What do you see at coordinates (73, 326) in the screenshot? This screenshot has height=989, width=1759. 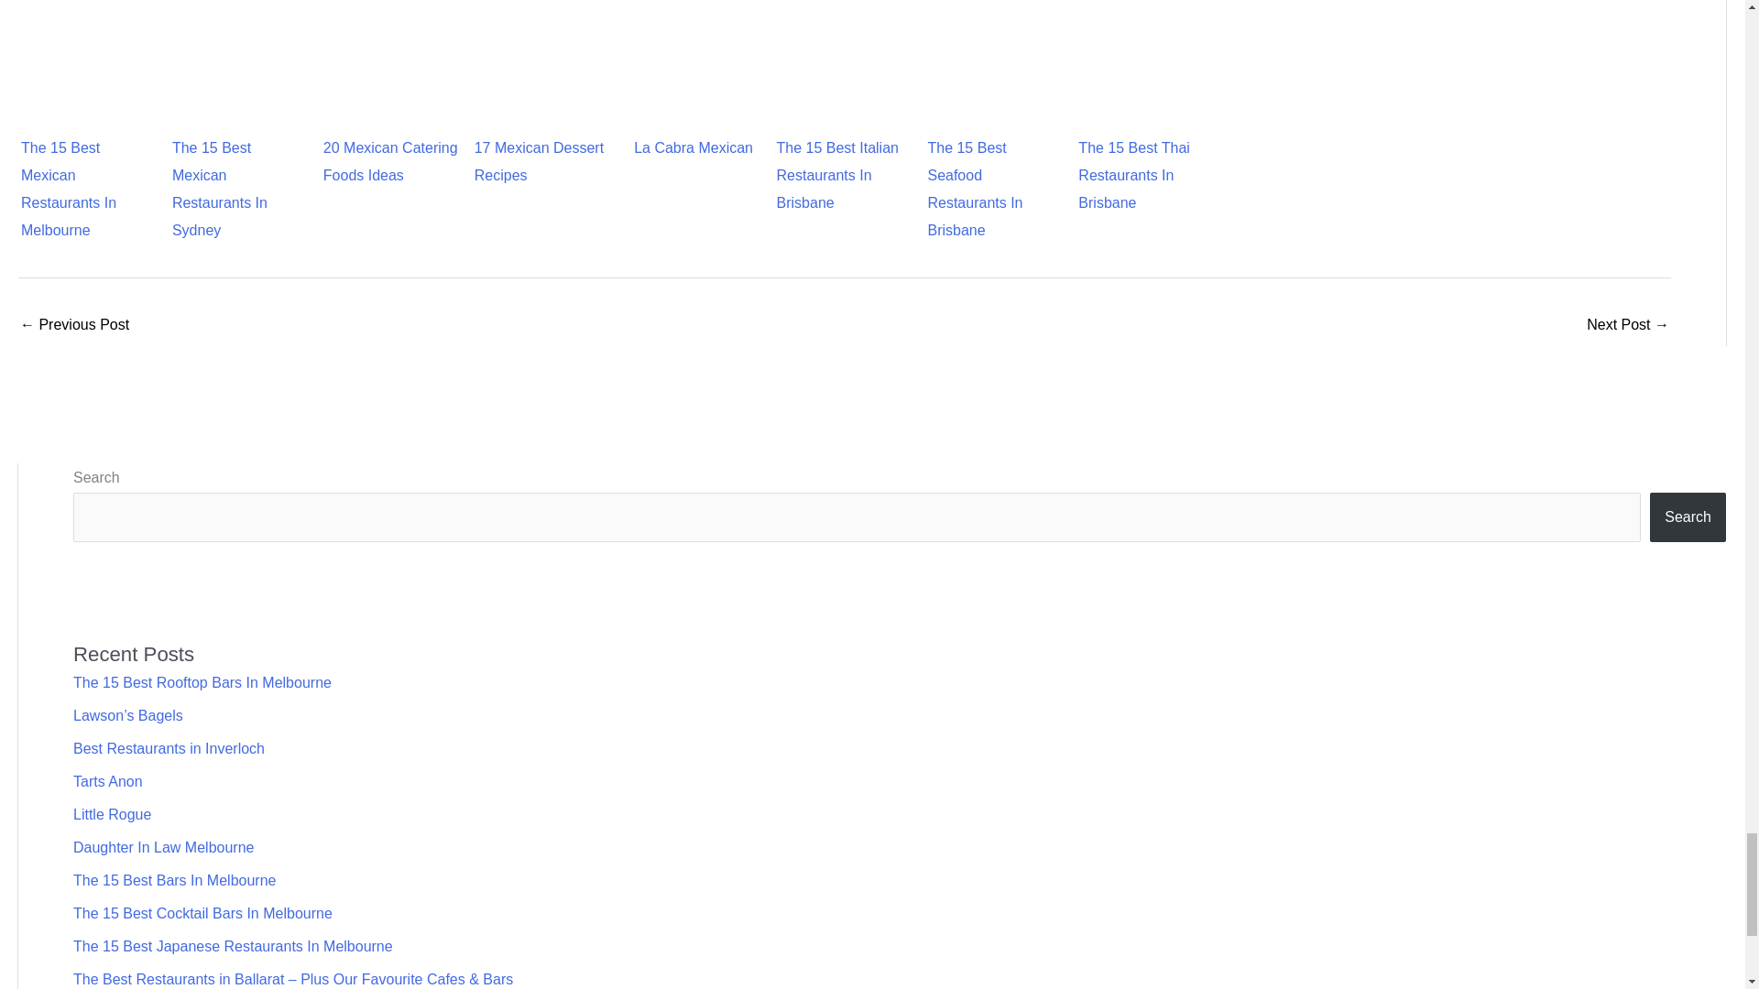 I see `The 15 Best Rooftop Bars In Brisbane` at bounding box center [73, 326].